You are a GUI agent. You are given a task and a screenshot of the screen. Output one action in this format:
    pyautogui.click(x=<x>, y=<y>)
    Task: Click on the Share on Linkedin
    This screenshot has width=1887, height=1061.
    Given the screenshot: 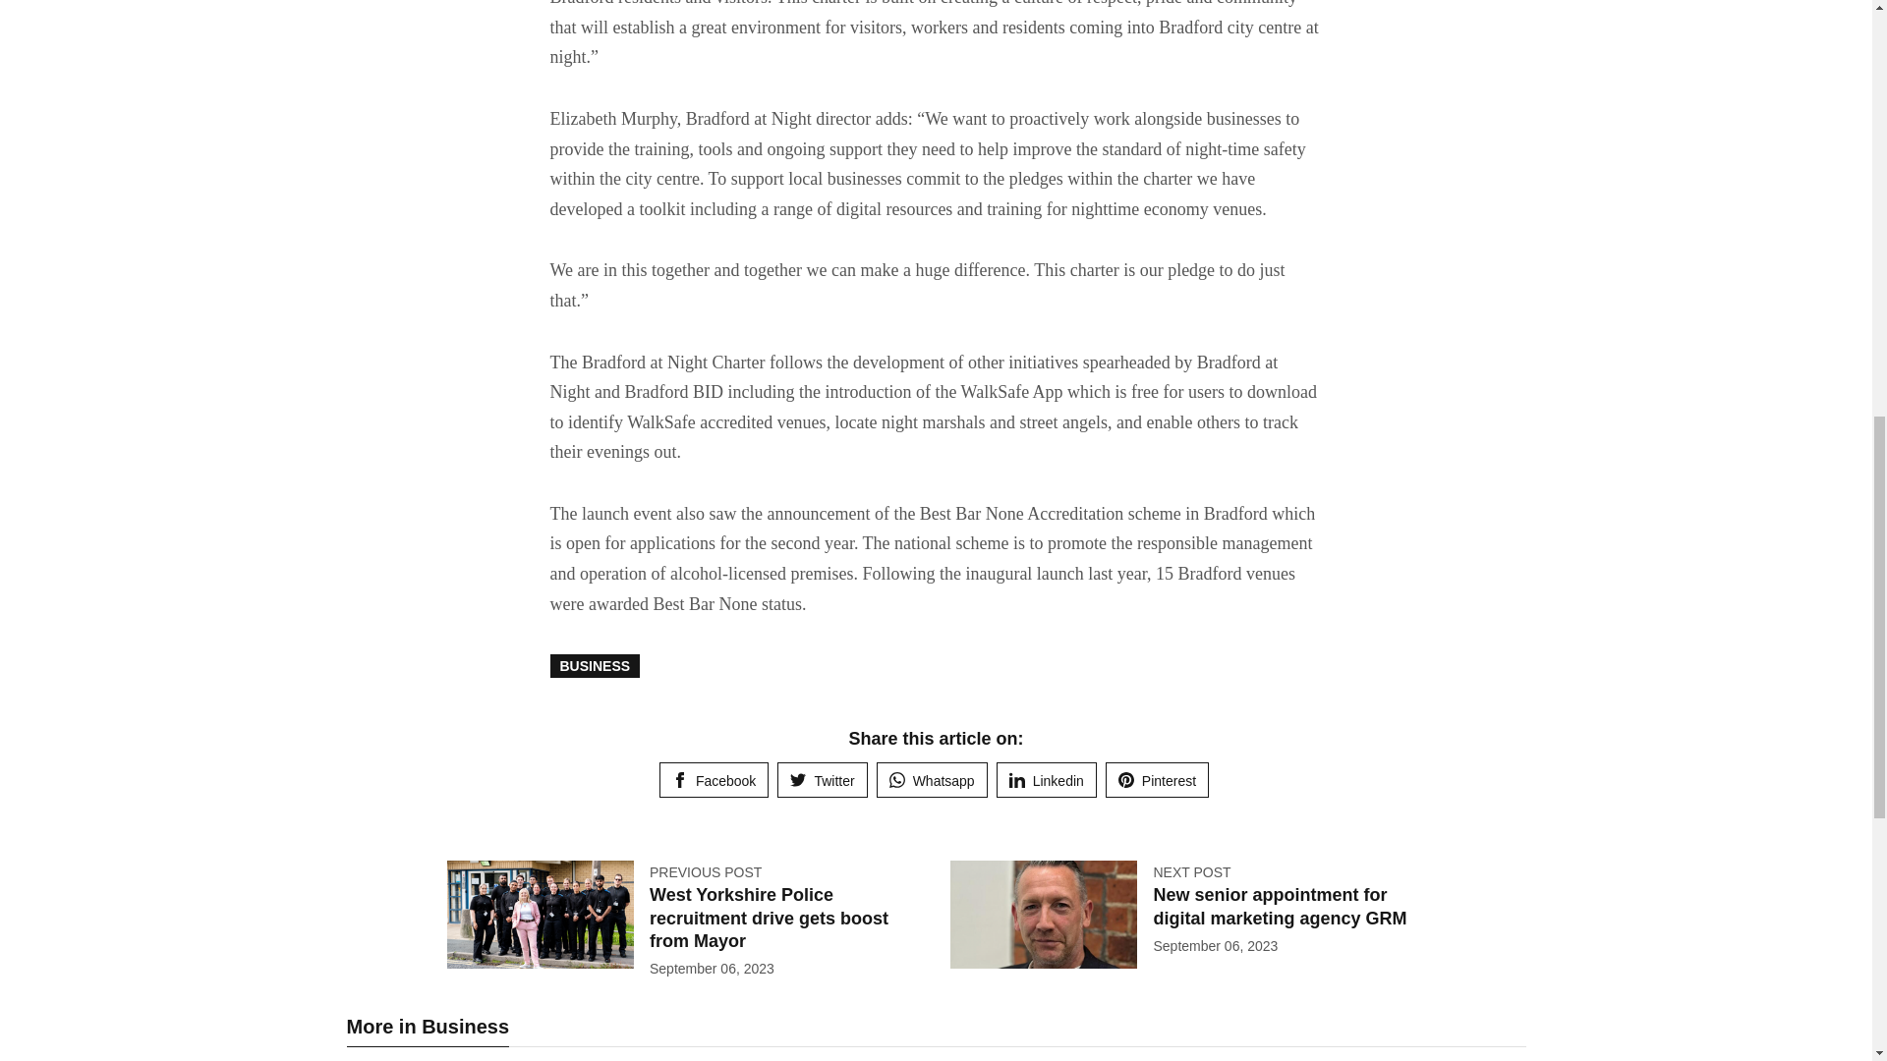 What is the action you would take?
    pyautogui.click(x=1046, y=780)
    